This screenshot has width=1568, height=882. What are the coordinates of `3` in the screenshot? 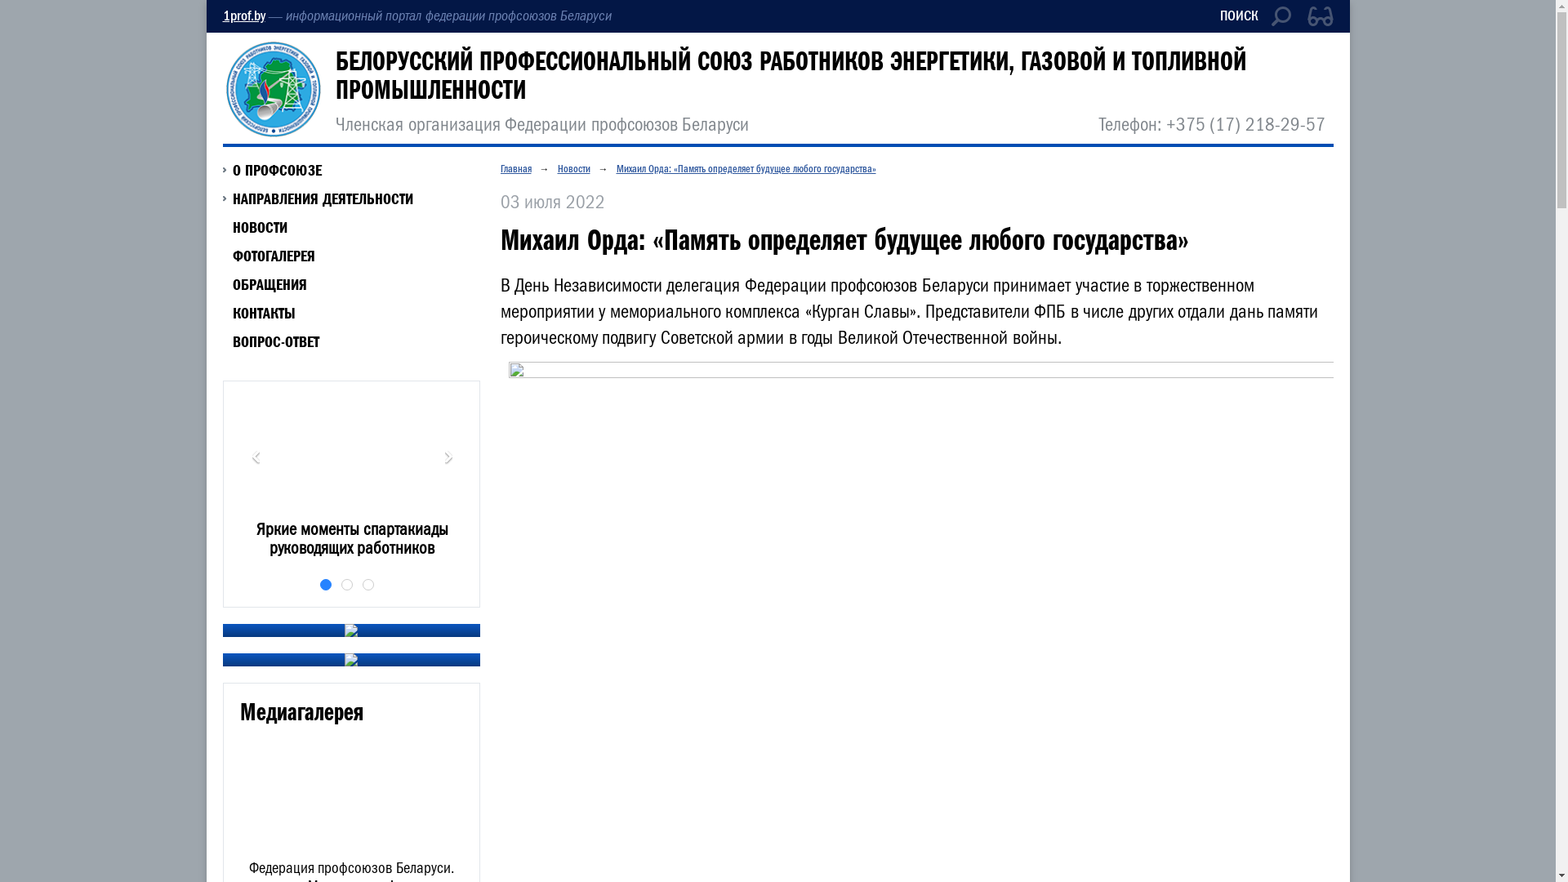 It's located at (368, 585).